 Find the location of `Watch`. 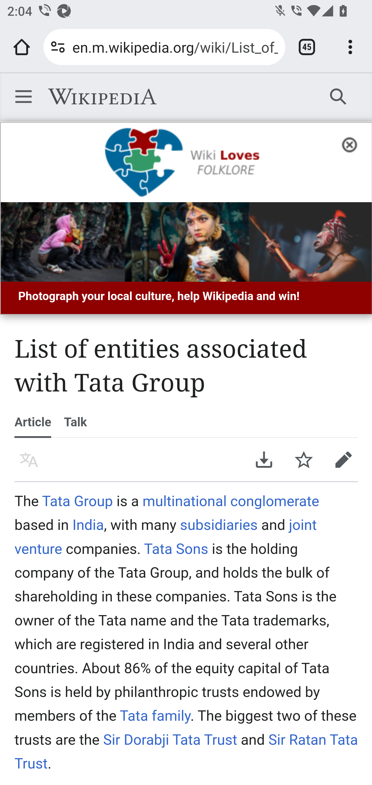

Watch is located at coordinates (304, 460).